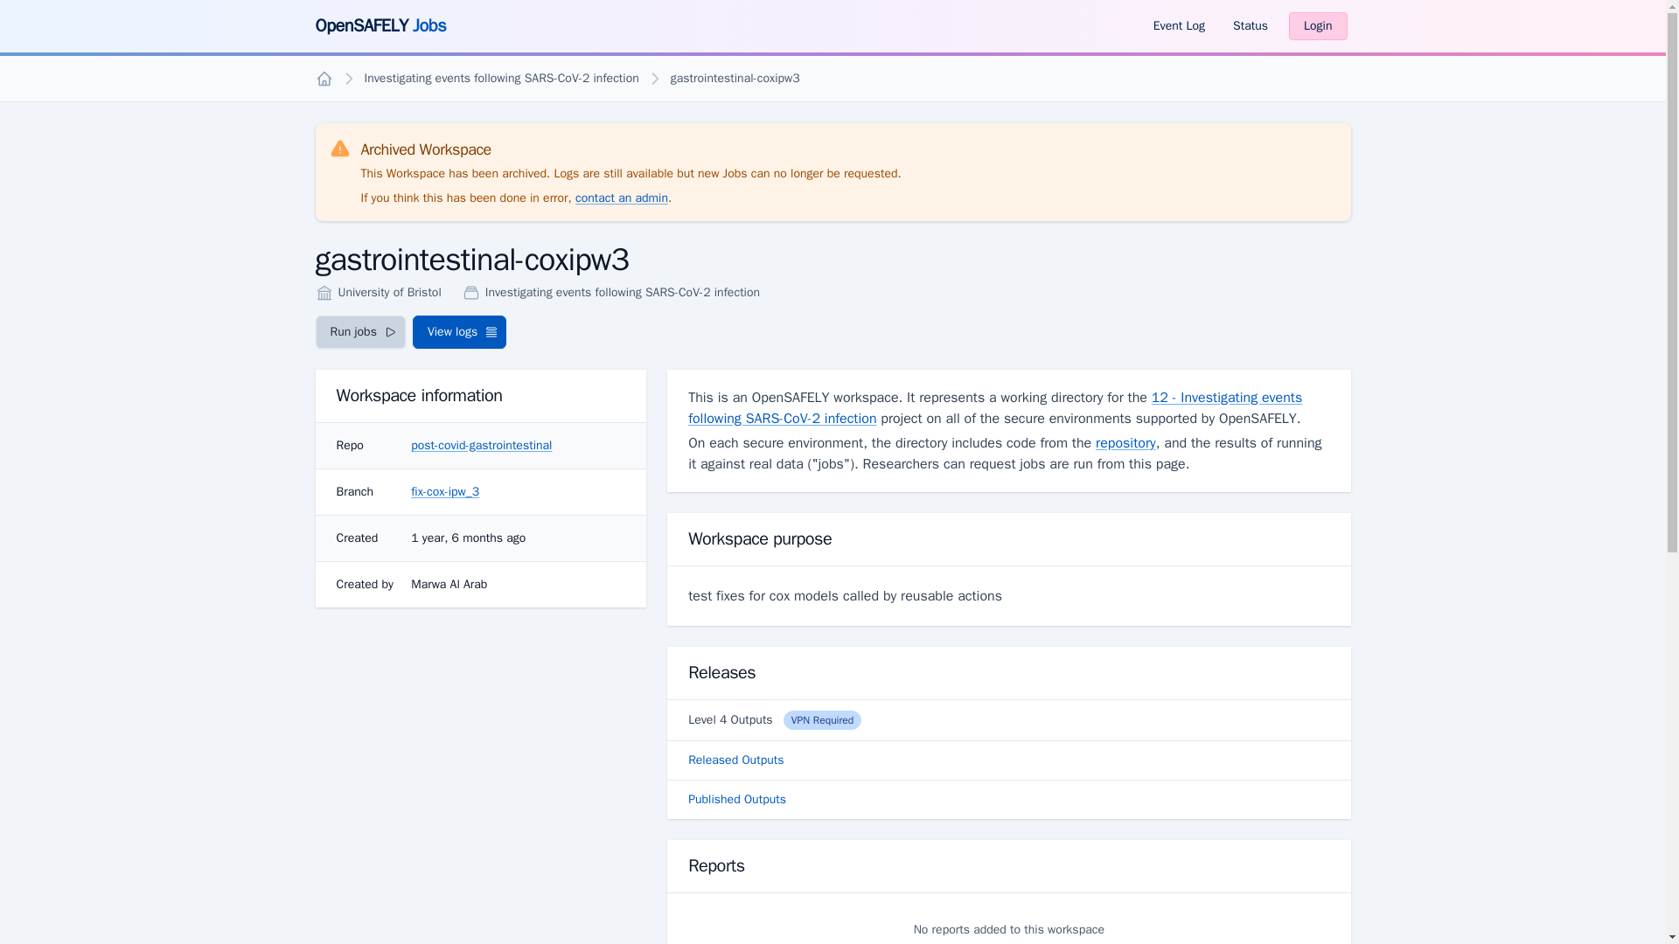 This screenshot has height=944, width=1679. I want to click on post-covid-gastrointestinal, so click(481, 446).